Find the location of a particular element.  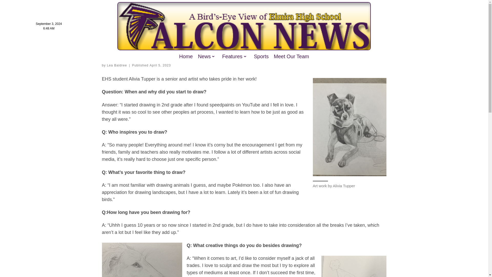

header-falconnews-004 is located at coordinates (244, 26).